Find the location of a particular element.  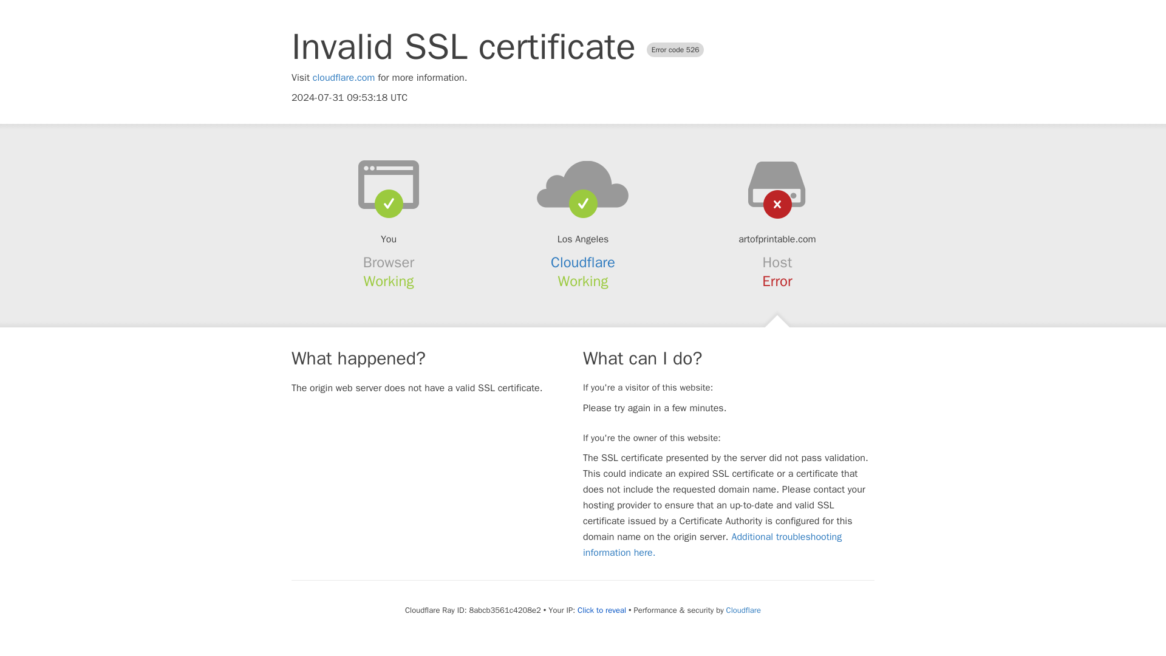

cloudflare.com is located at coordinates (344, 78).